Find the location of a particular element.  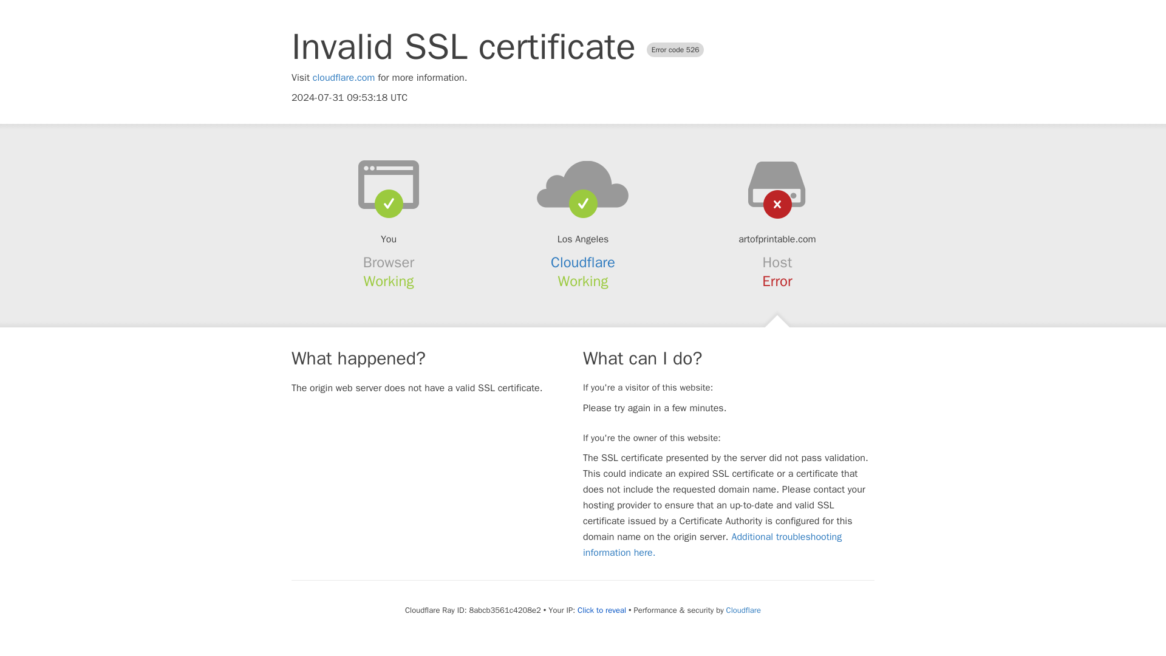

cloudflare.com is located at coordinates (344, 78).